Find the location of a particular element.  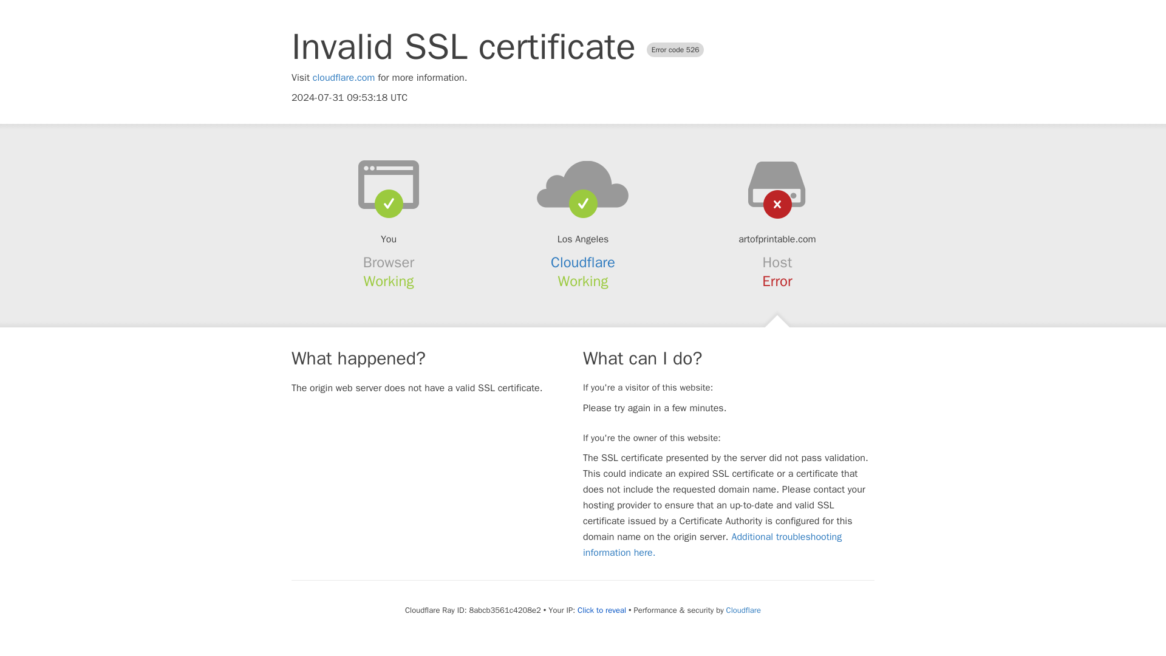

cloudflare.com is located at coordinates (344, 78).